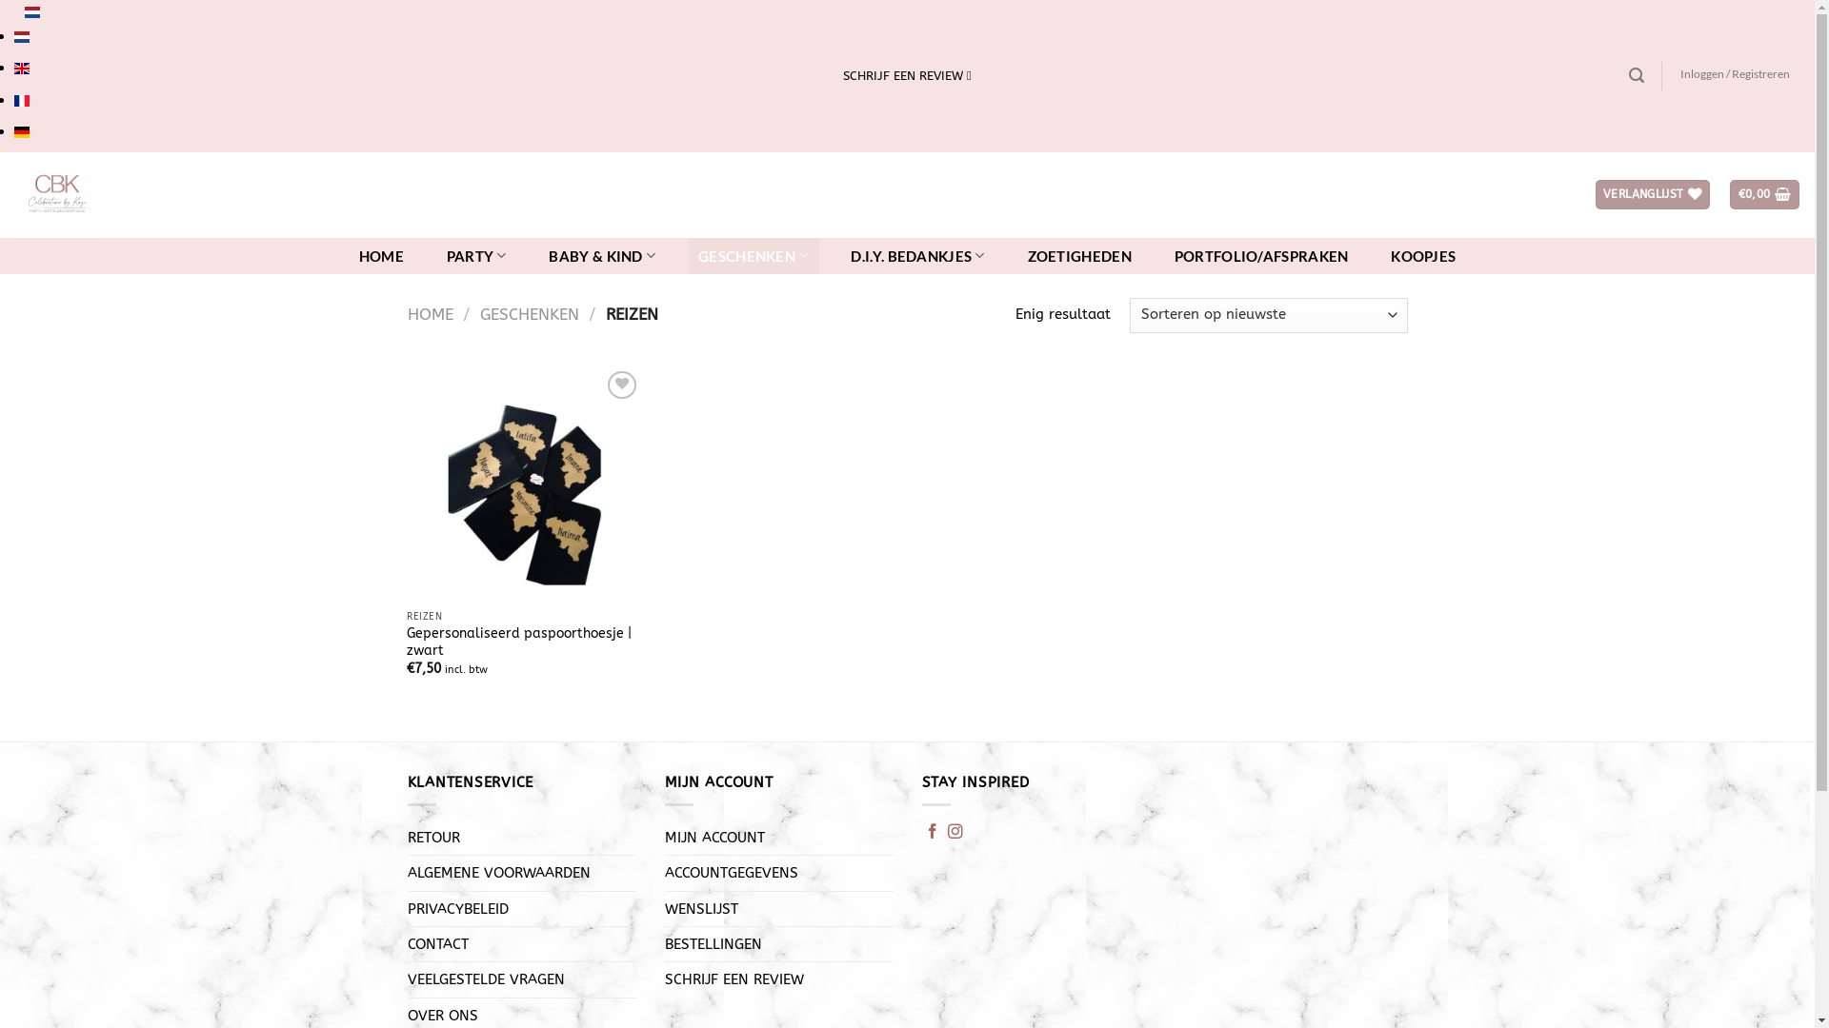 Image resolution: width=1829 pixels, height=1028 pixels. I want to click on WENSLIJST, so click(701, 909).